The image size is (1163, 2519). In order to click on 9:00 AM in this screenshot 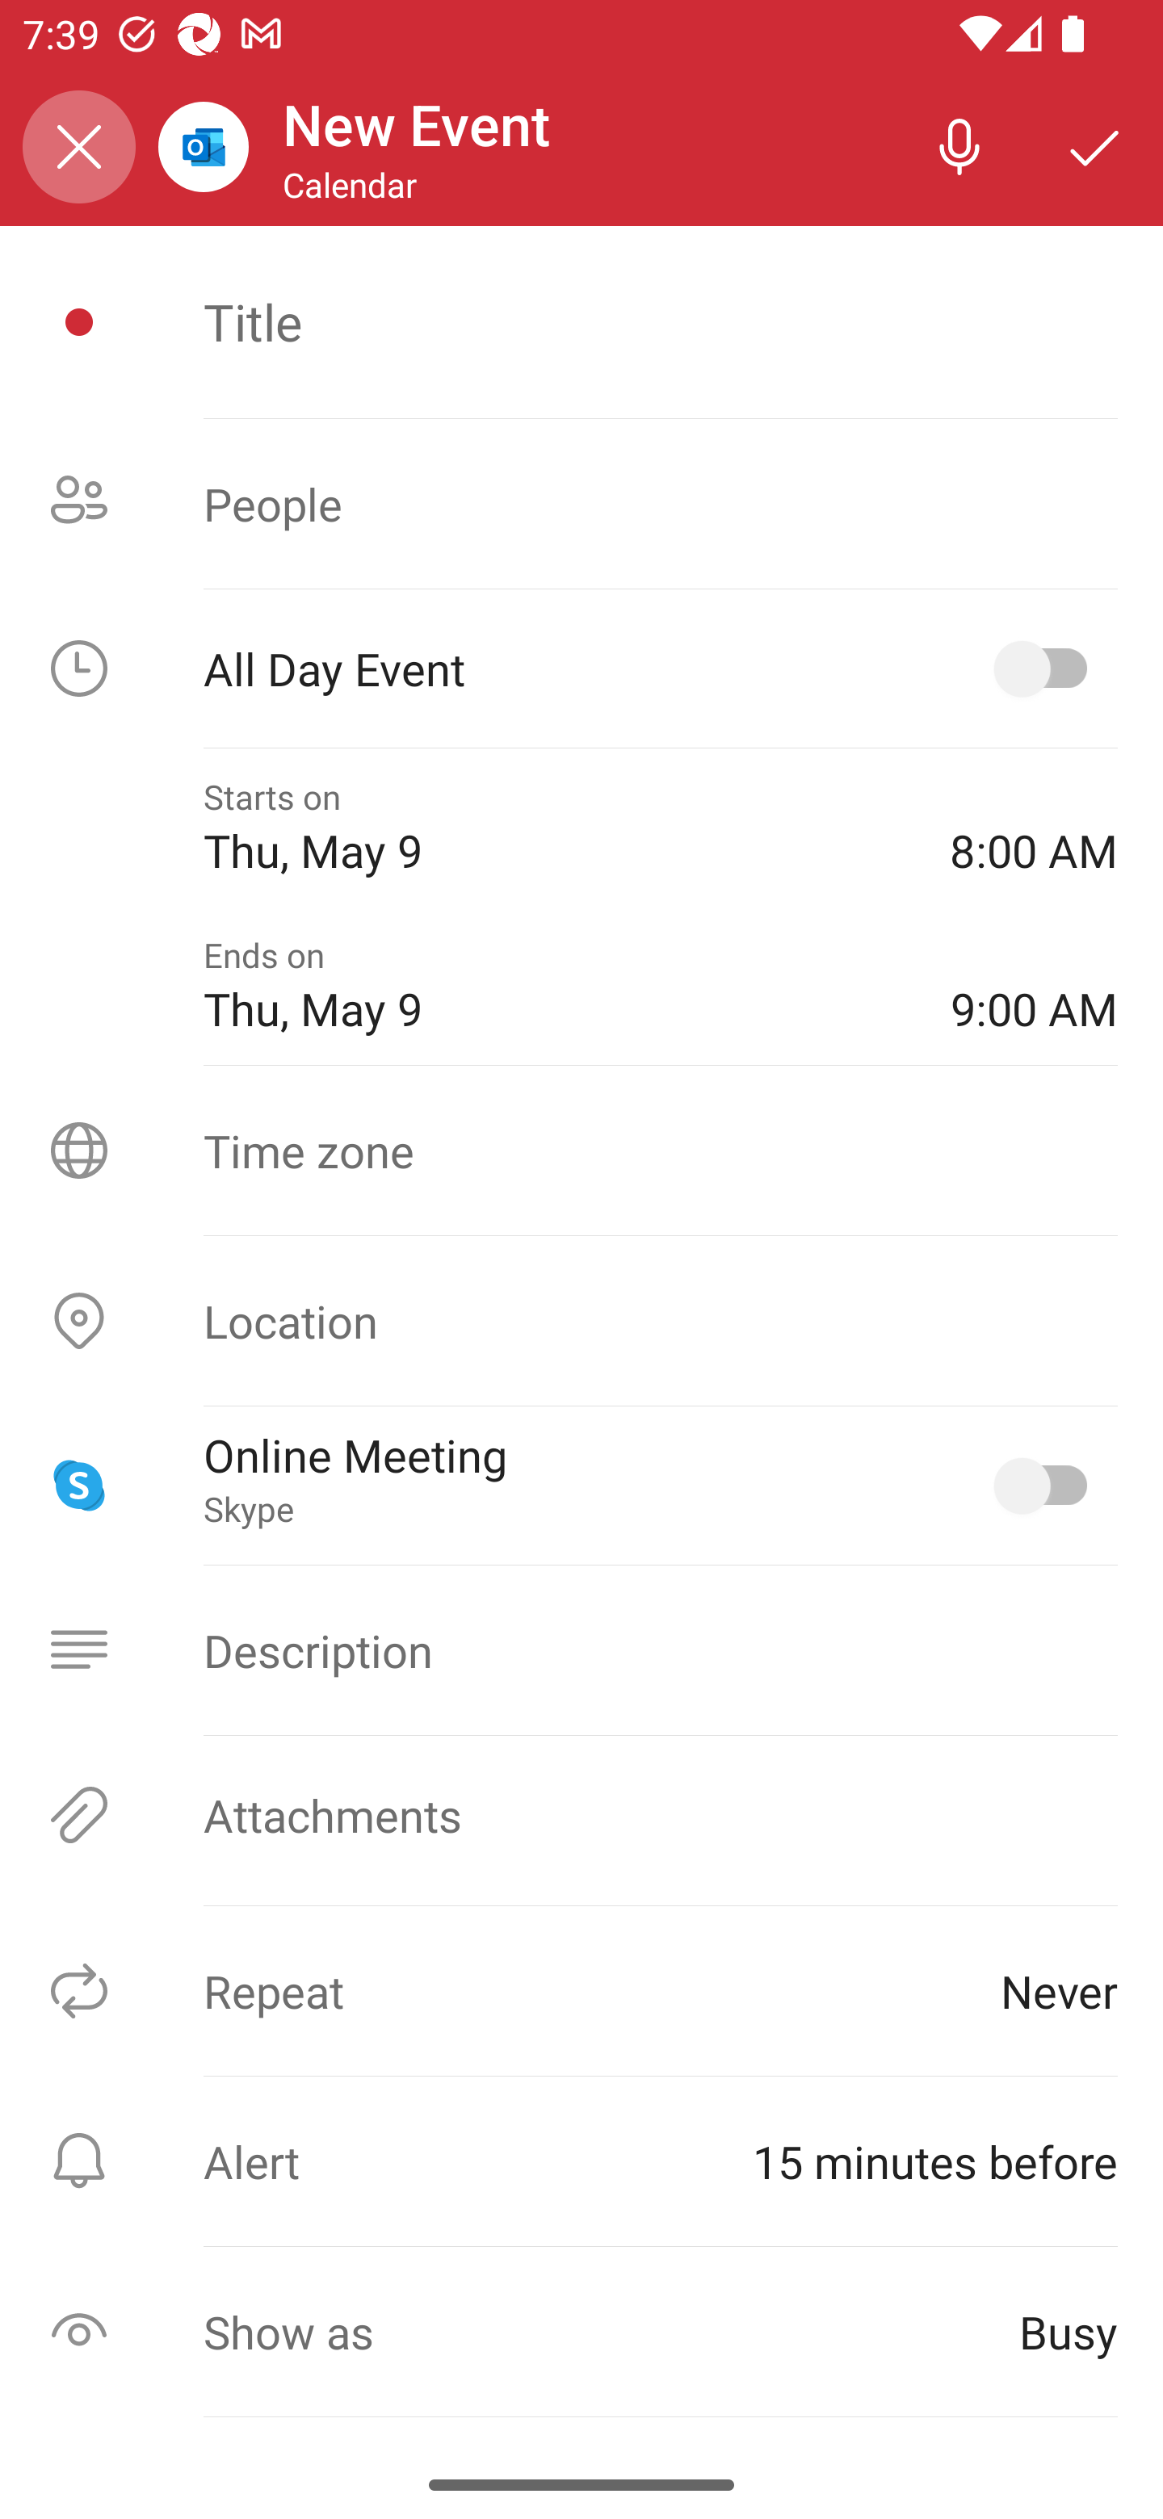, I will do `click(1034, 986)`.